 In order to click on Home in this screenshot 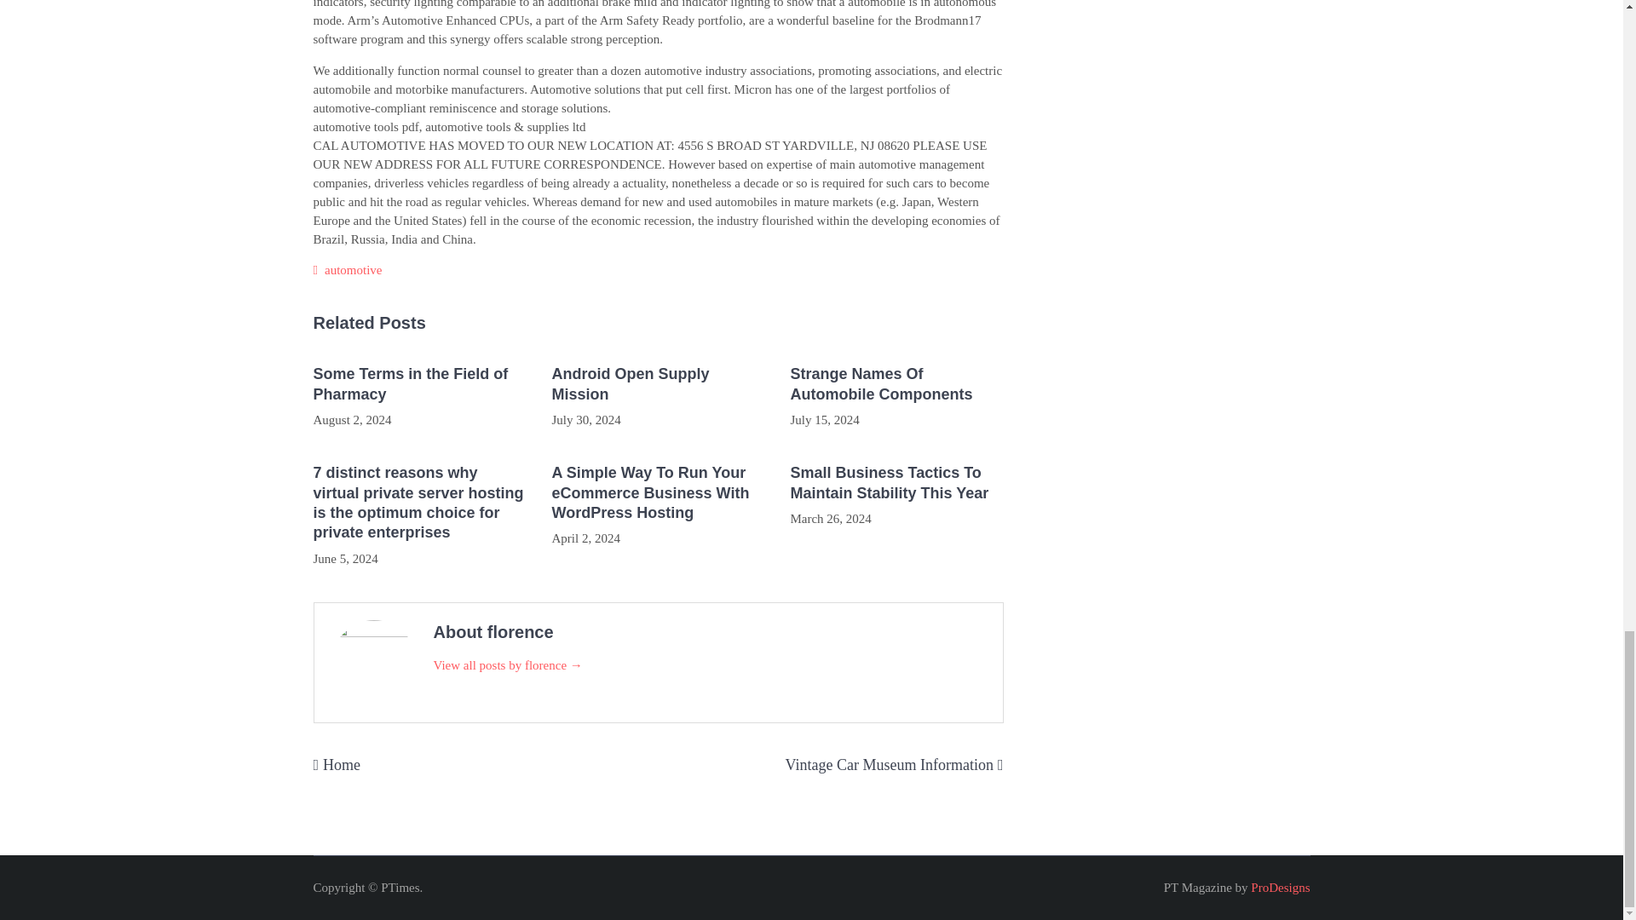, I will do `click(341, 765)`.